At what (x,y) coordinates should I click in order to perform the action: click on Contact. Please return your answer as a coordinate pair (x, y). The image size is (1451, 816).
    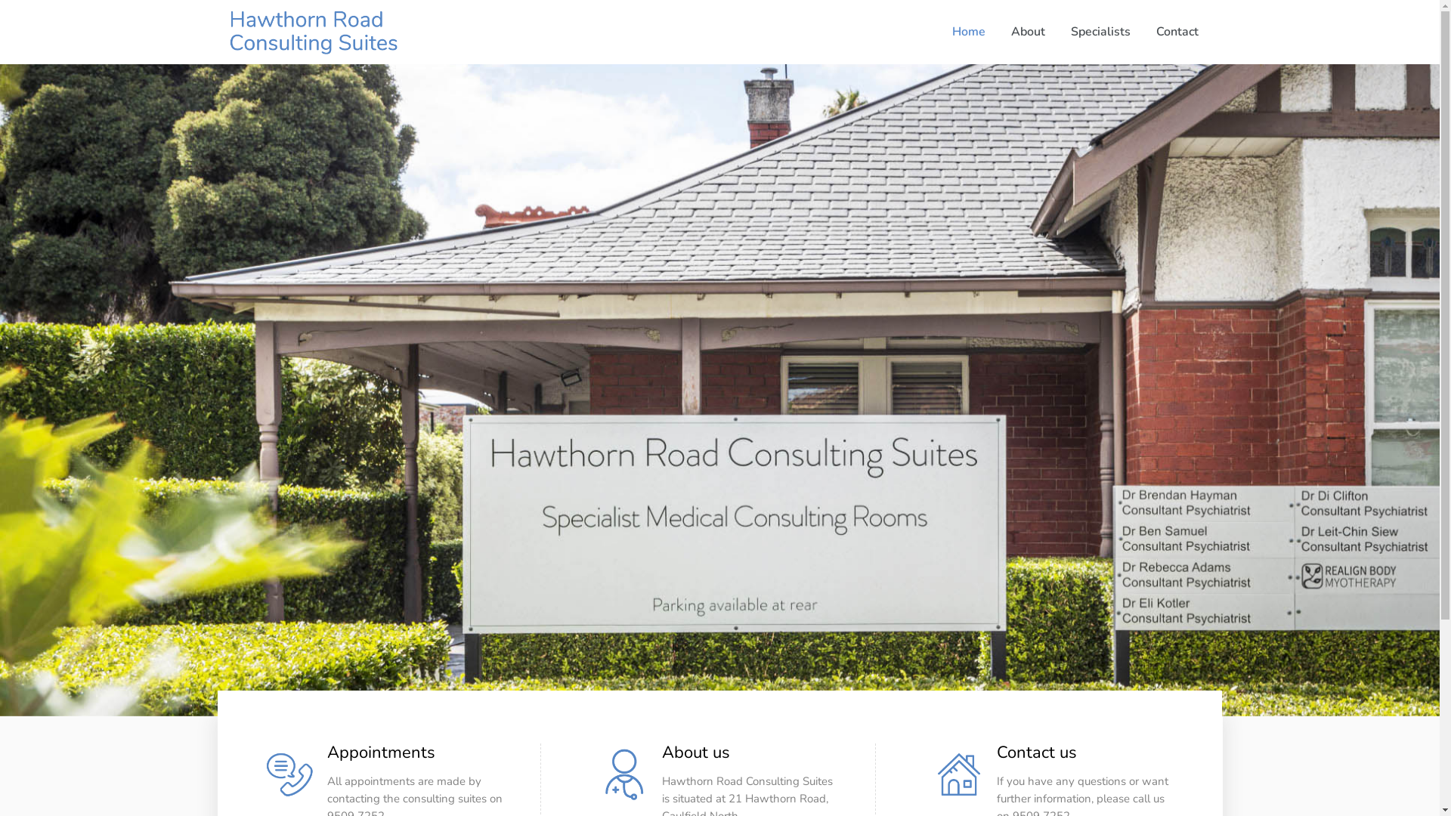
    Looking at the image, I should click on (1177, 32).